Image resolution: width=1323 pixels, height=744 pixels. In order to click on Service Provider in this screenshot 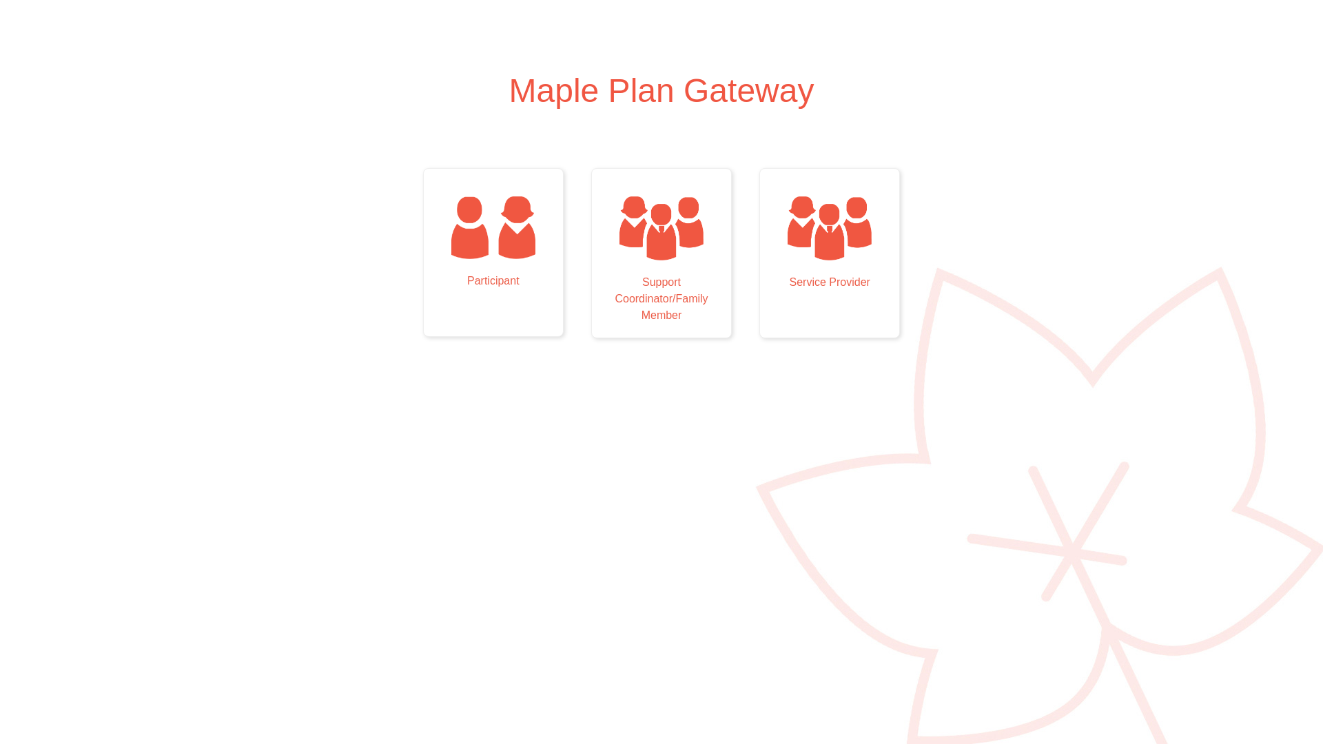, I will do `click(830, 252)`.